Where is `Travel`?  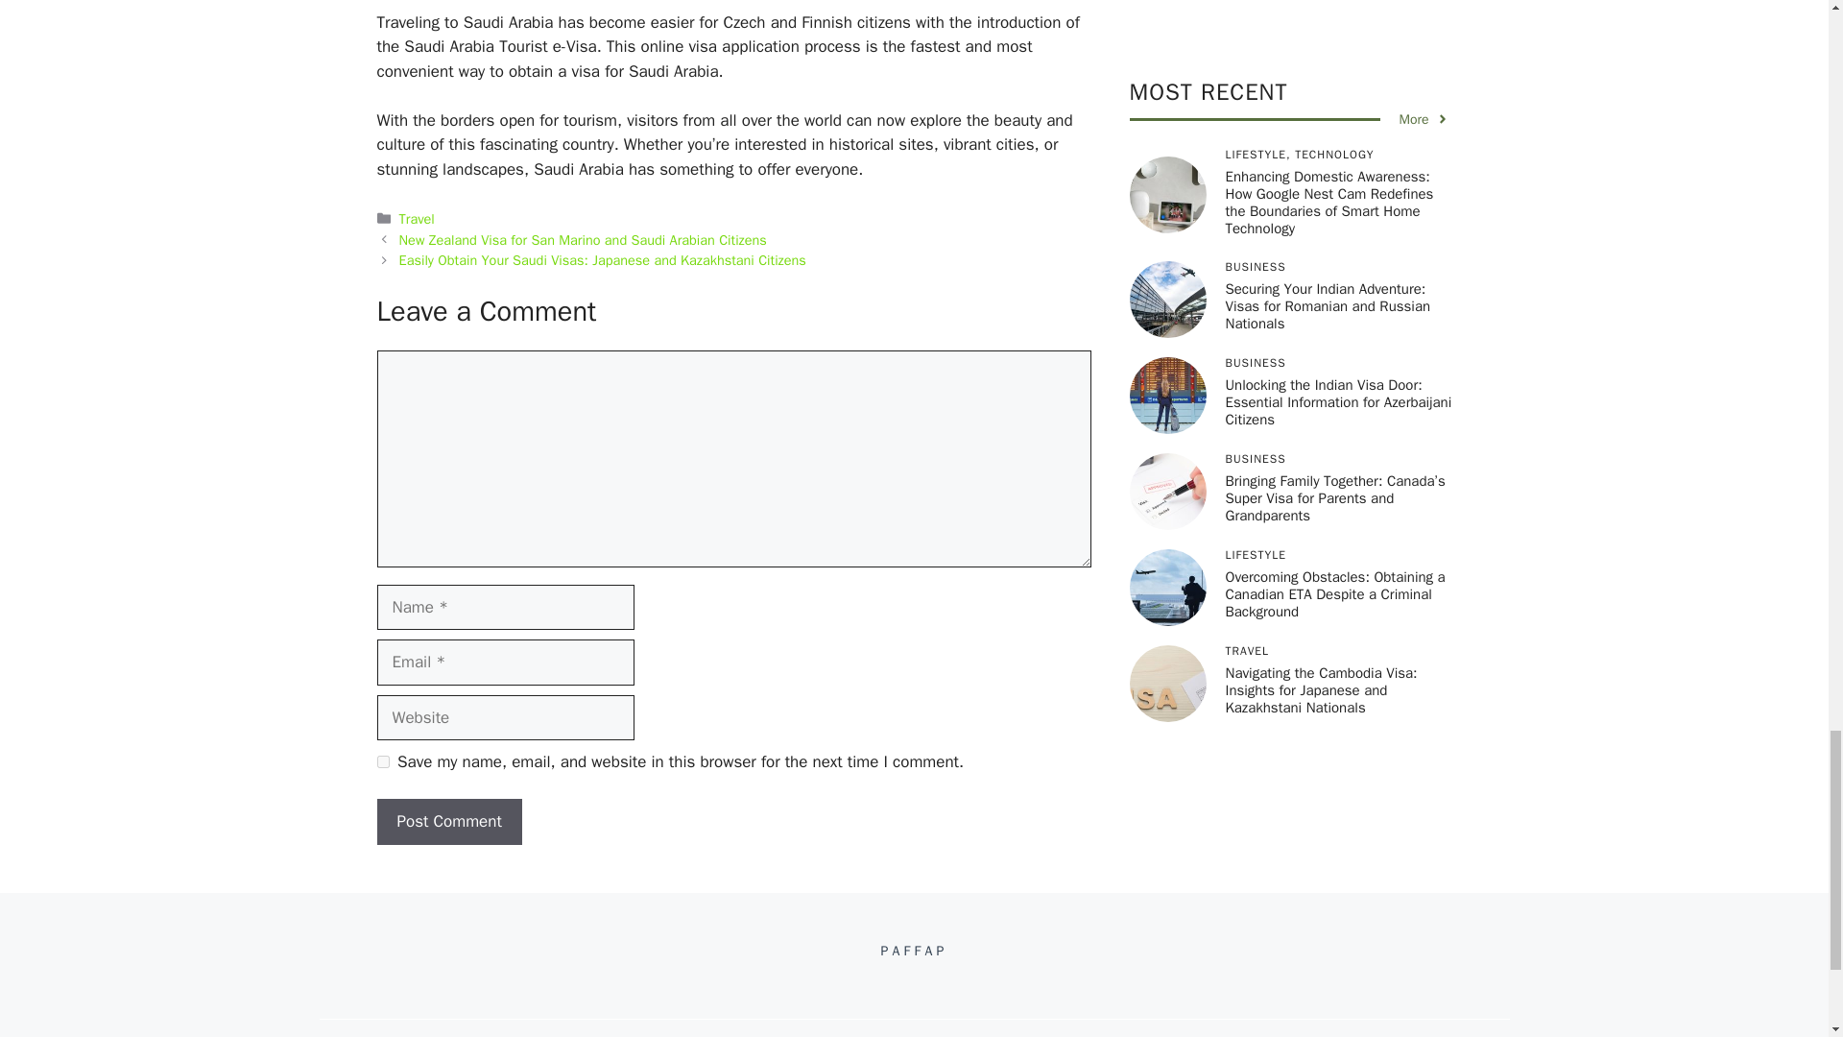 Travel is located at coordinates (417, 219).